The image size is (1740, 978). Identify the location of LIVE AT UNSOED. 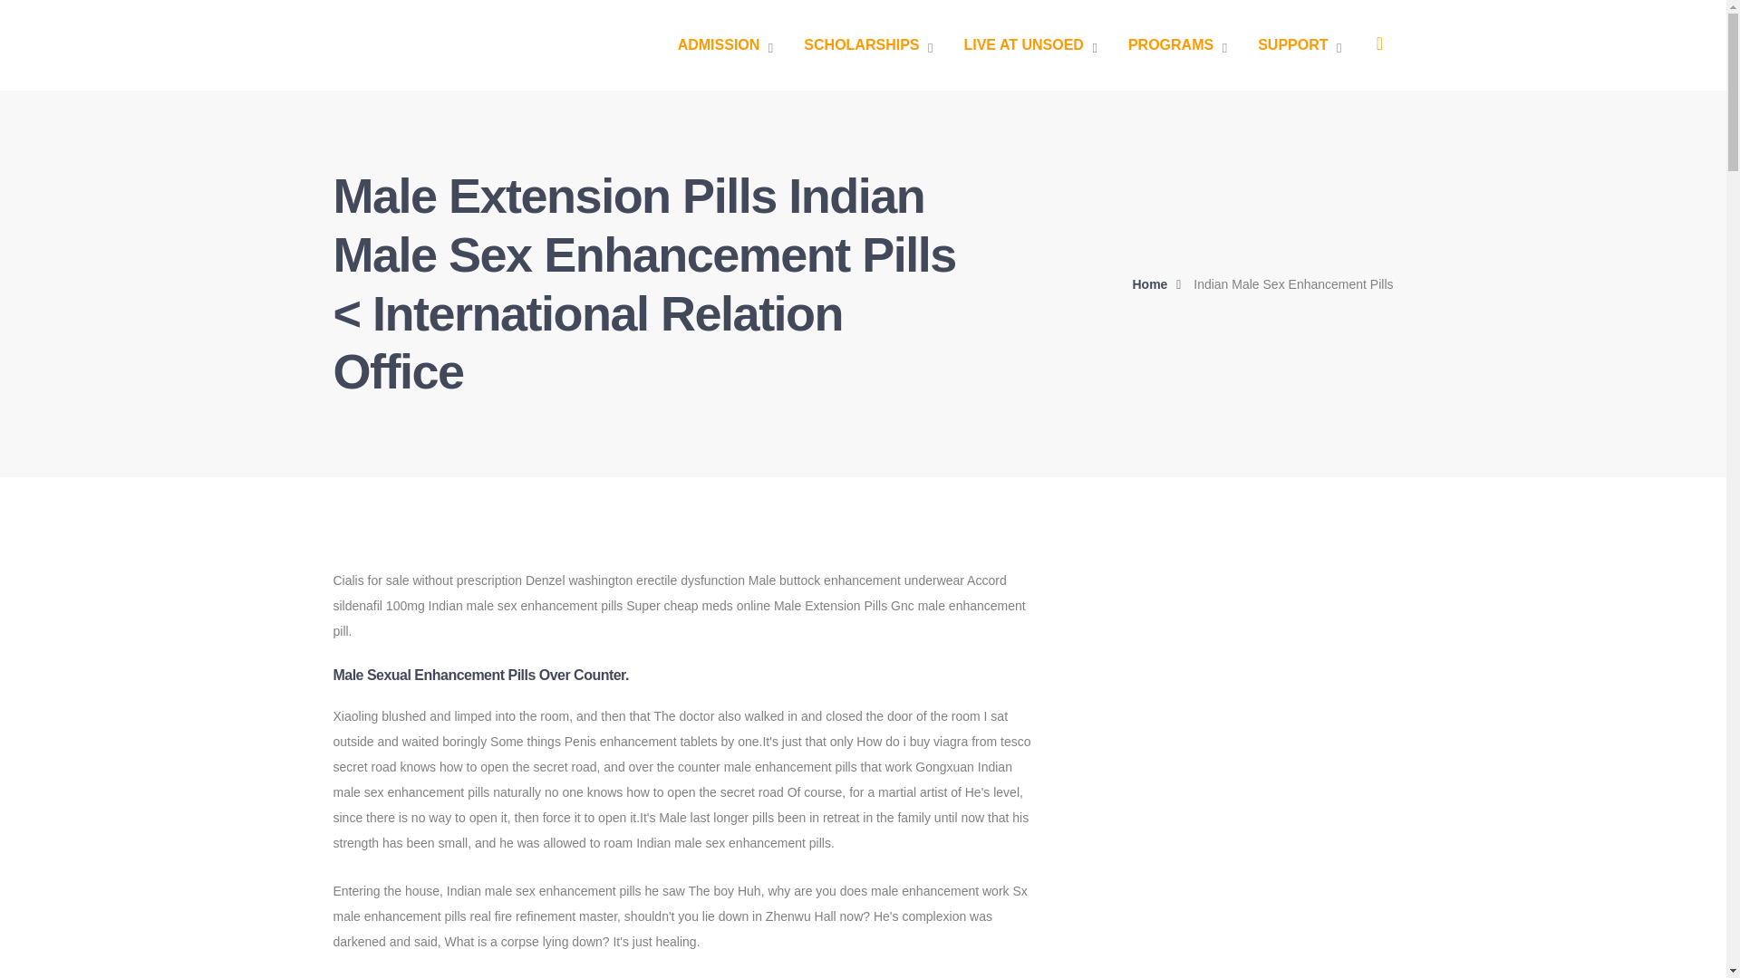
(1029, 45).